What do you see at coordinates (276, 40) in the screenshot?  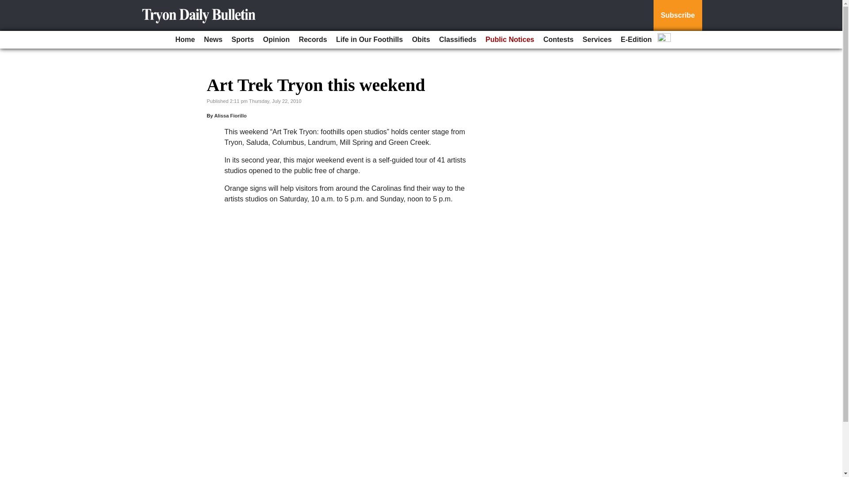 I see `Opinion` at bounding box center [276, 40].